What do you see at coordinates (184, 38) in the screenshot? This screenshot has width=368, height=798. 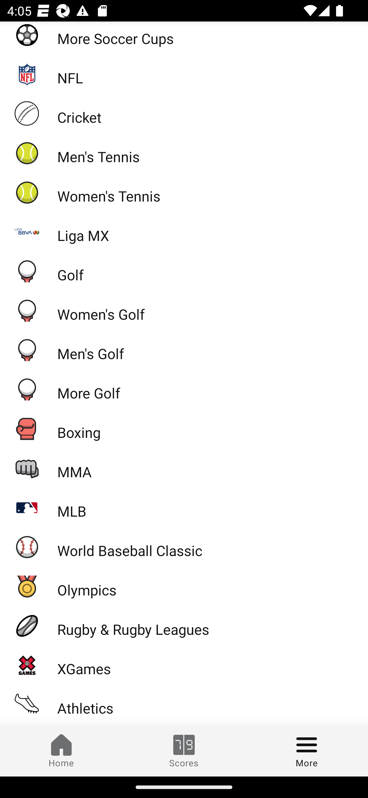 I see `More Soccer Cups` at bounding box center [184, 38].